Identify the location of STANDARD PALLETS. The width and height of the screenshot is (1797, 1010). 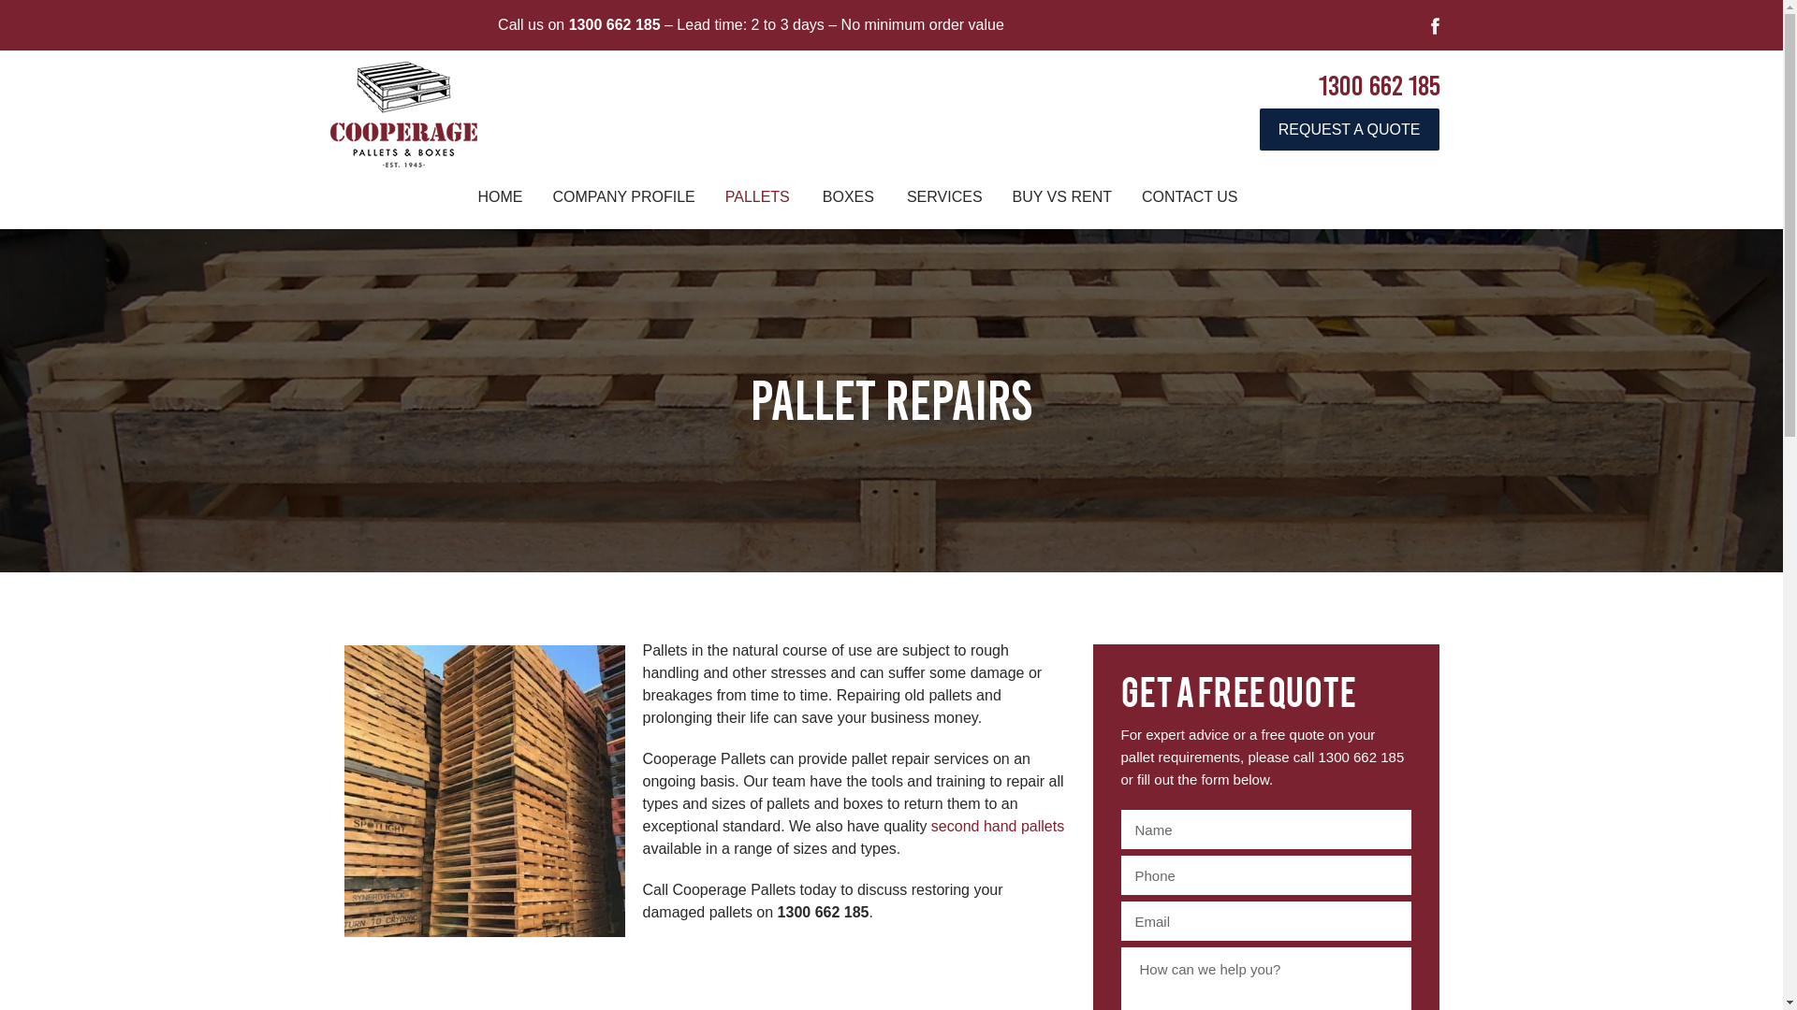
(759, 238).